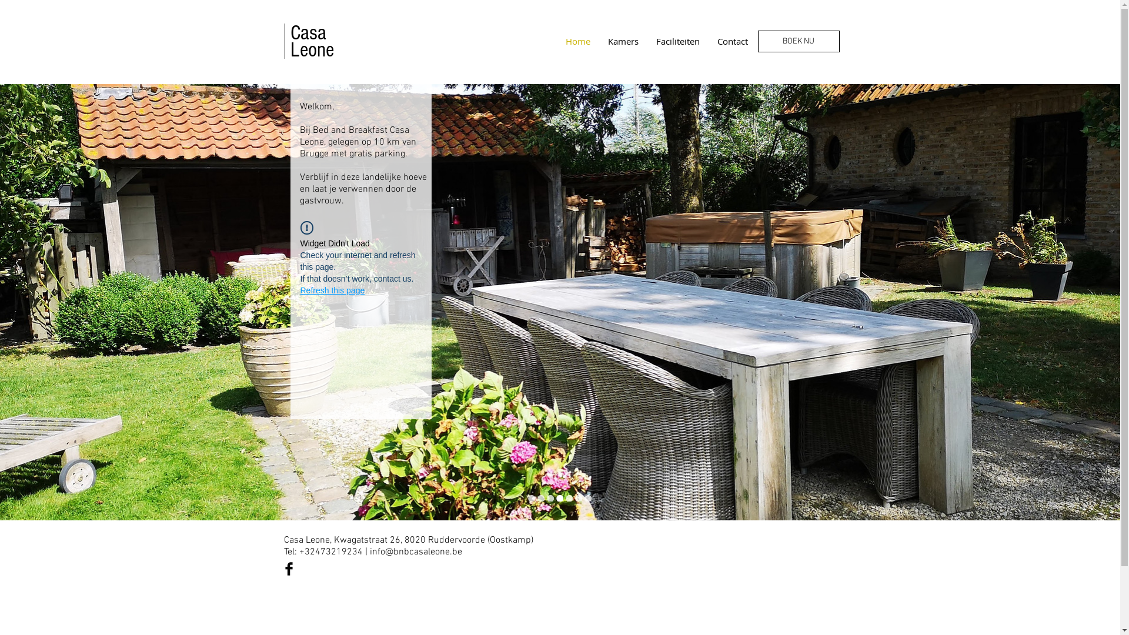  I want to click on Refresh this page, so click(332, 290).